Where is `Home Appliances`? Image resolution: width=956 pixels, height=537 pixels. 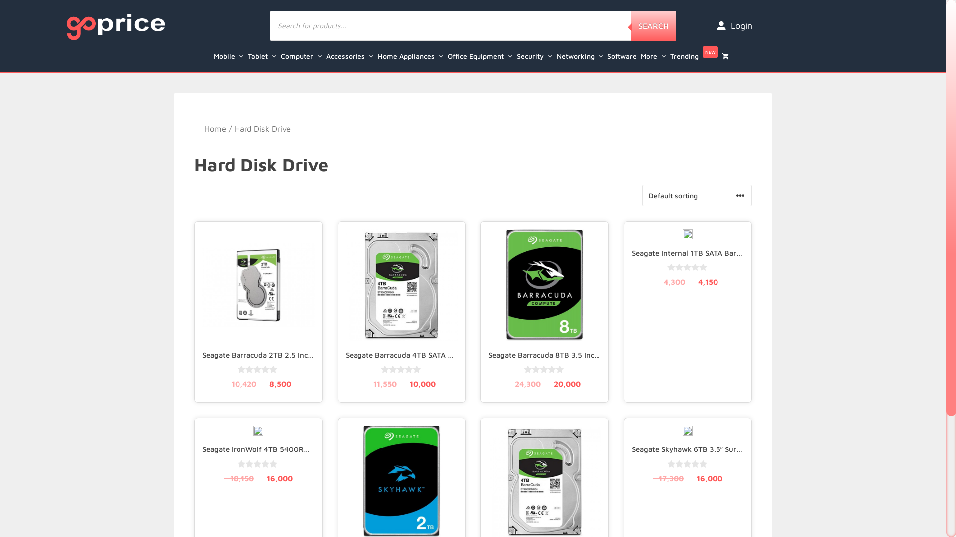
Home Appliances is located at coordinates (412, 56).